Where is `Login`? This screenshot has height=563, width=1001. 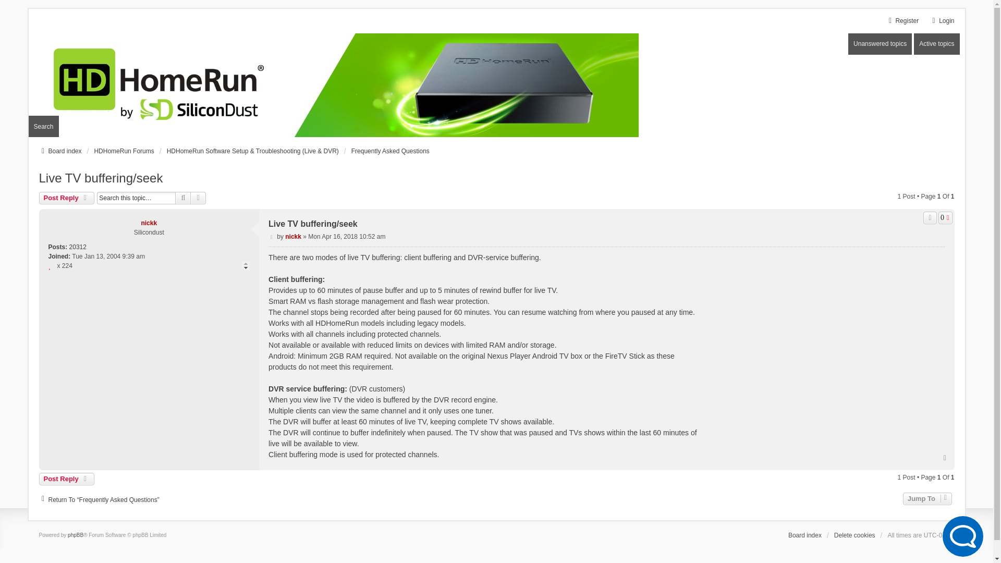
Login is located at coordinates (942, 21).